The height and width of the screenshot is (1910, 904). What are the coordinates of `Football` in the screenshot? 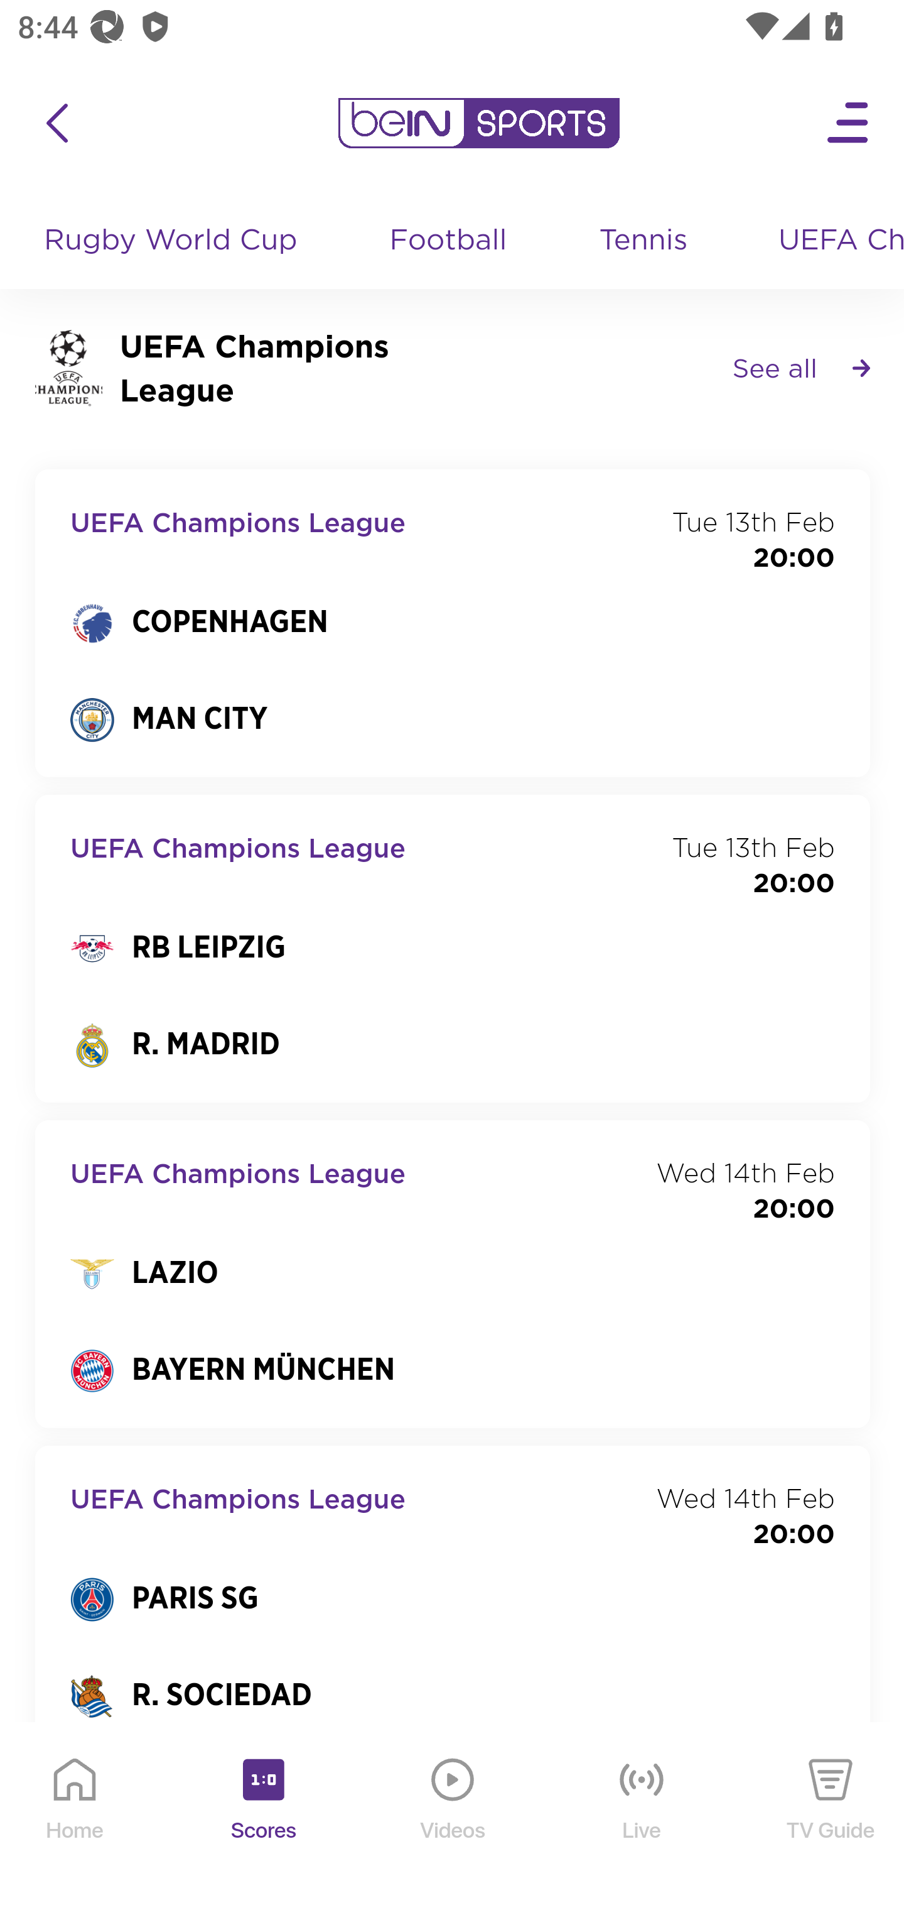 It's located at (449, 241).